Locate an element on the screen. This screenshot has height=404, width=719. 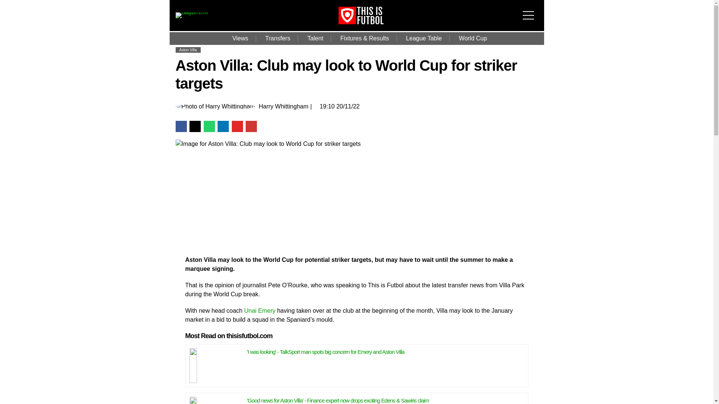
Aston Villa is located at coordinates (188, 50).